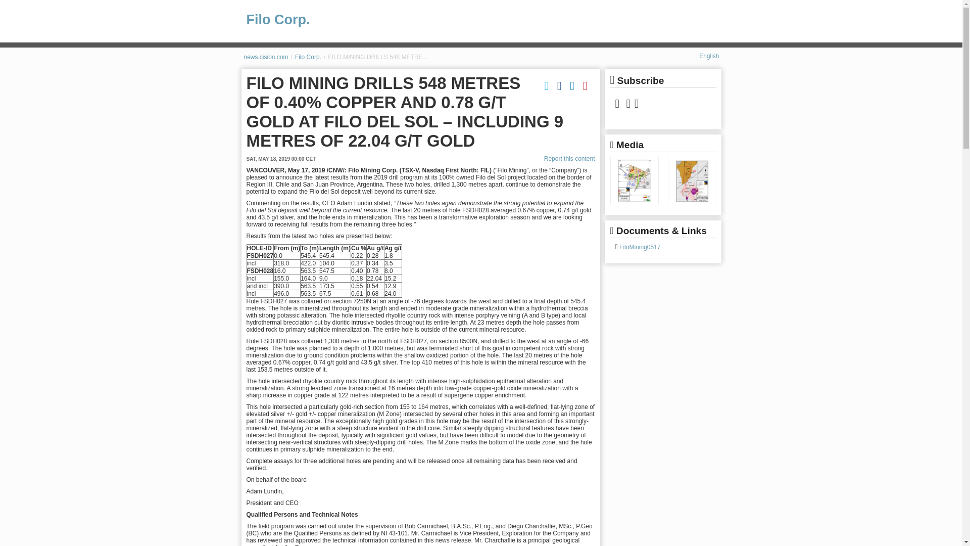 This screenshot has height=546, width=970. I want to click on Report this content, so click(570, 158).